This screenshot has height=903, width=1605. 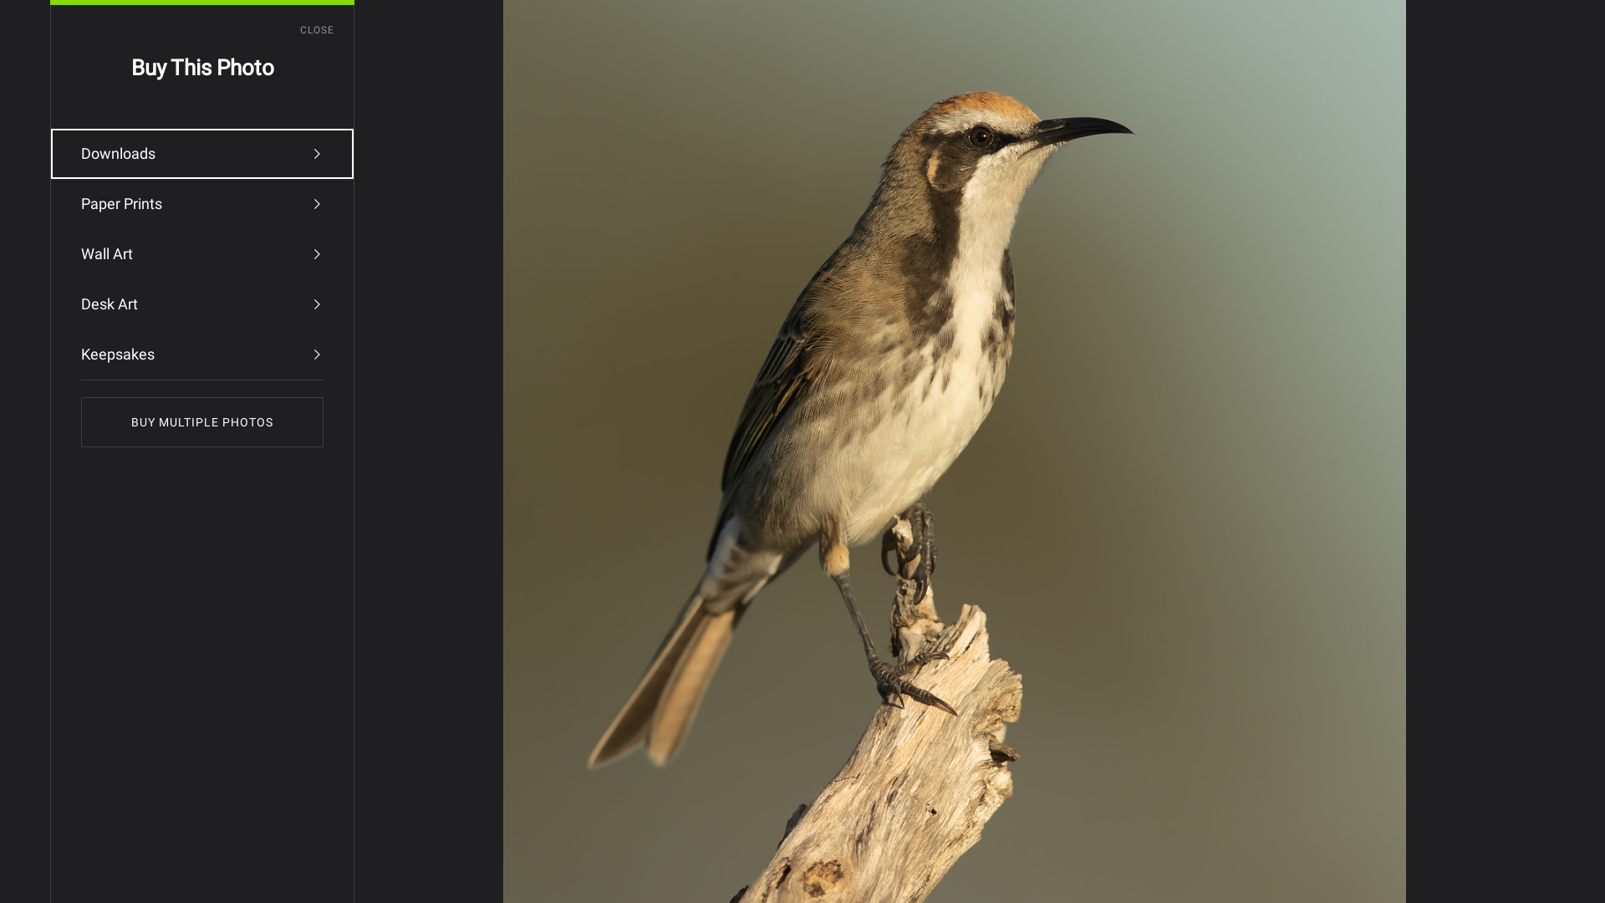 I want to click on Instagram, so click(x=965, y=101).